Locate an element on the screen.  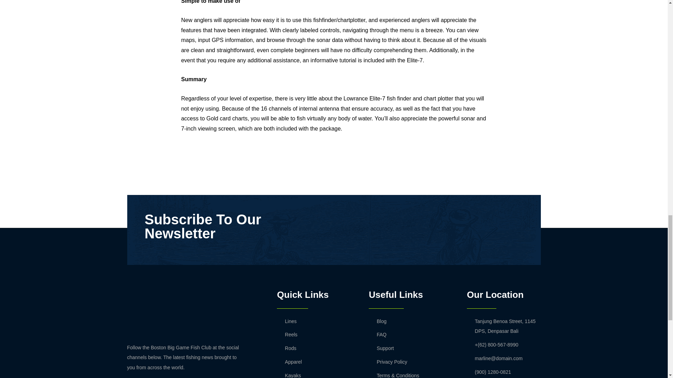
Privacy Policy is located at coordinates (412, 362).